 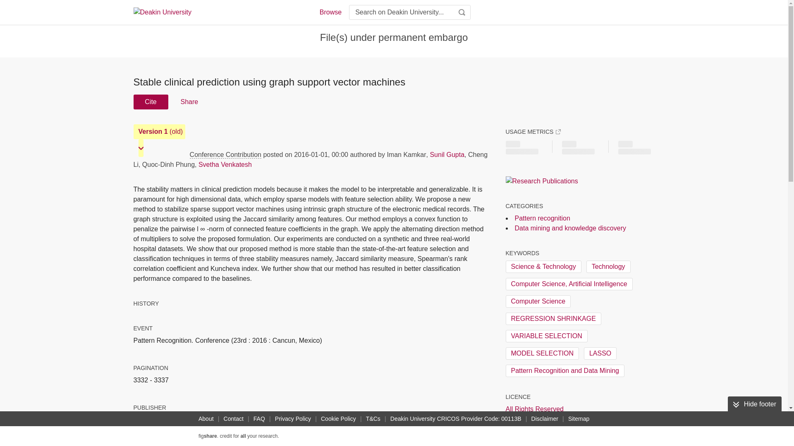 I want to click on Pattern Recognition and Data Mining, so click(x=564, y=371).